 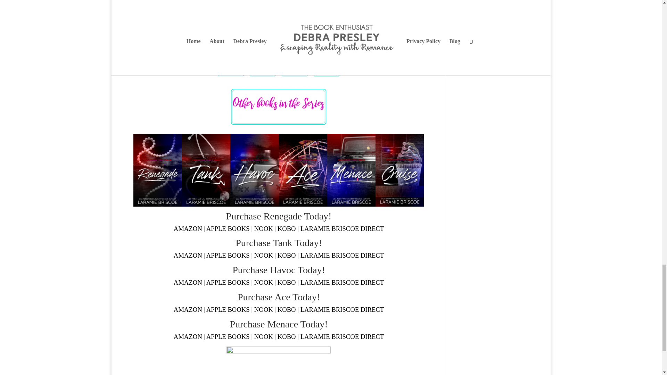 What do you see at coordinates (188, 255) in the screenshot?
I see `AMAZON` at bounding box center [188, 255].